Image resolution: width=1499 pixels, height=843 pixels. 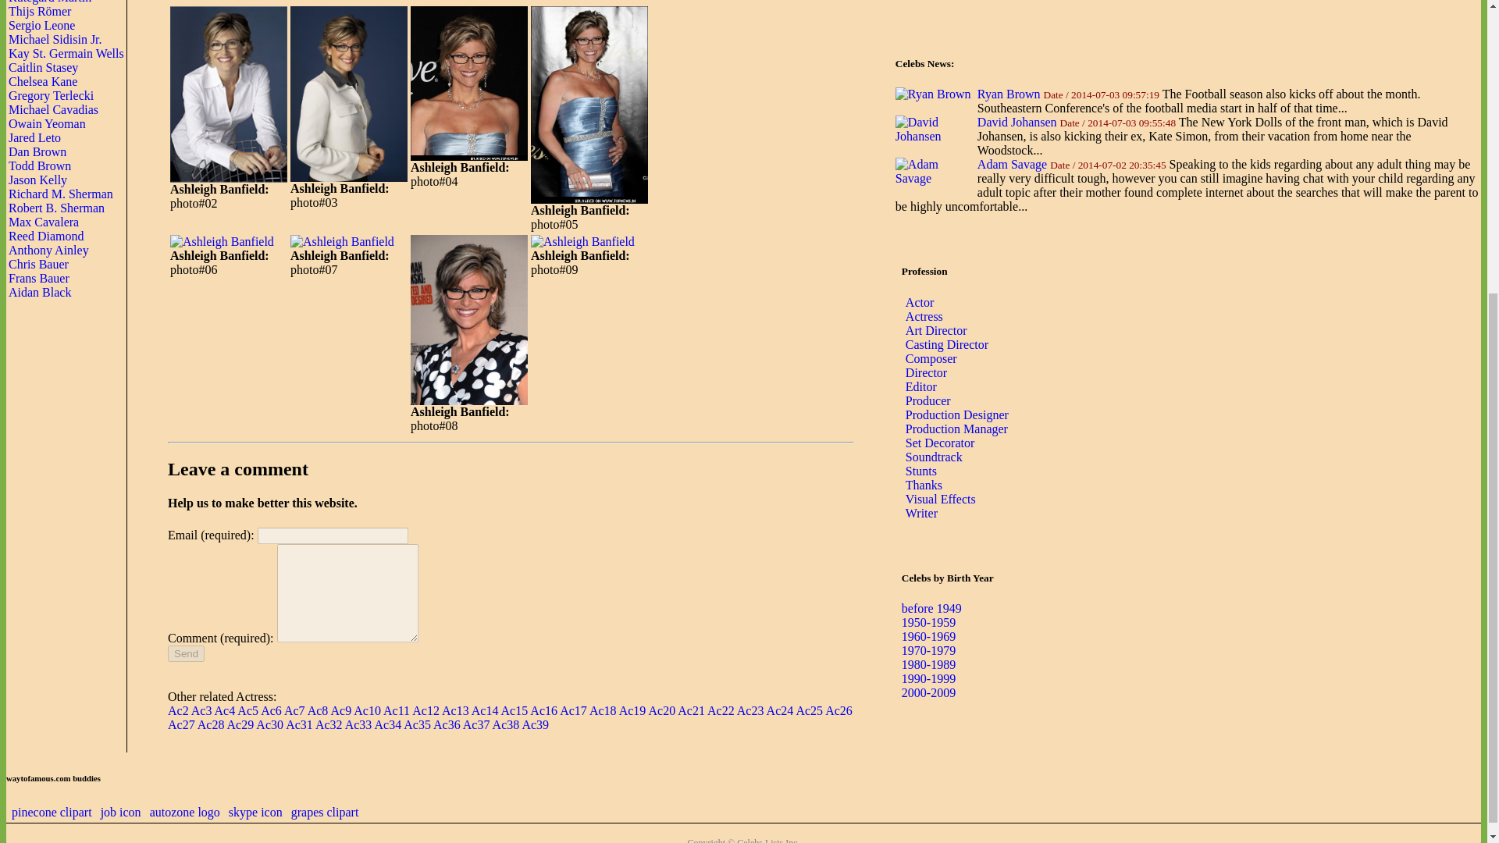 I want to click on Chelsea Kane, so click(x=43, y=81).